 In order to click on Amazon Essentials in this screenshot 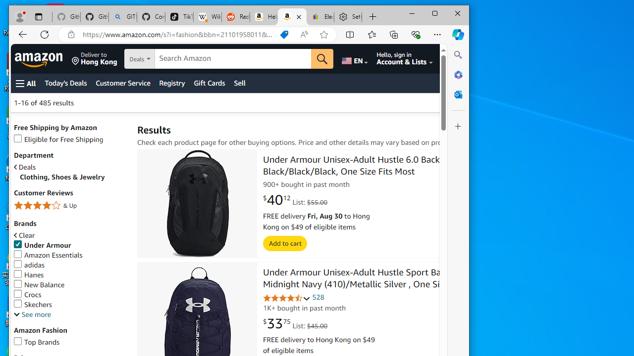, I will do `click(70, 255)`.